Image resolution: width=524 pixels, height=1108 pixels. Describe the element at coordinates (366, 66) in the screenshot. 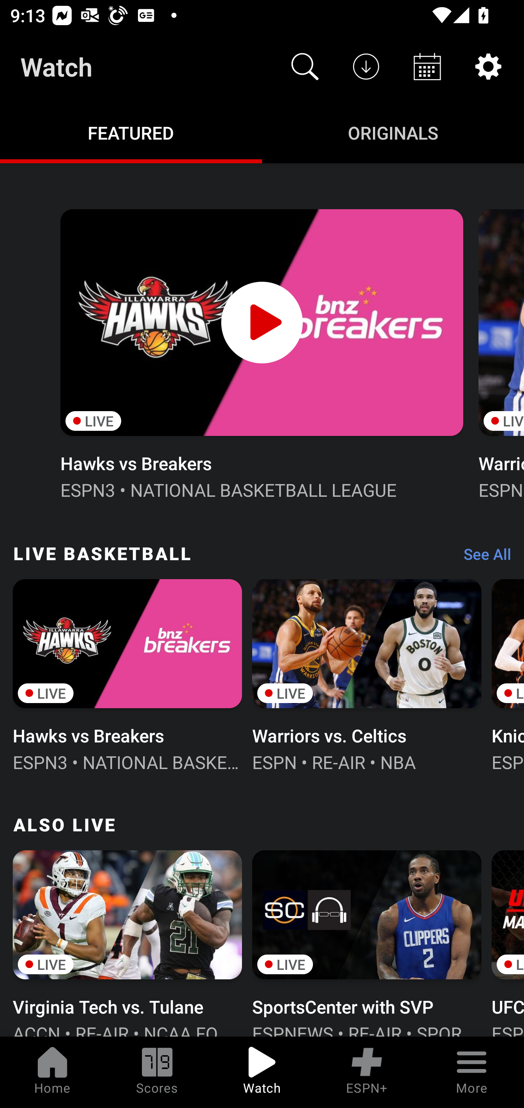

I see `Downloads` at that location.